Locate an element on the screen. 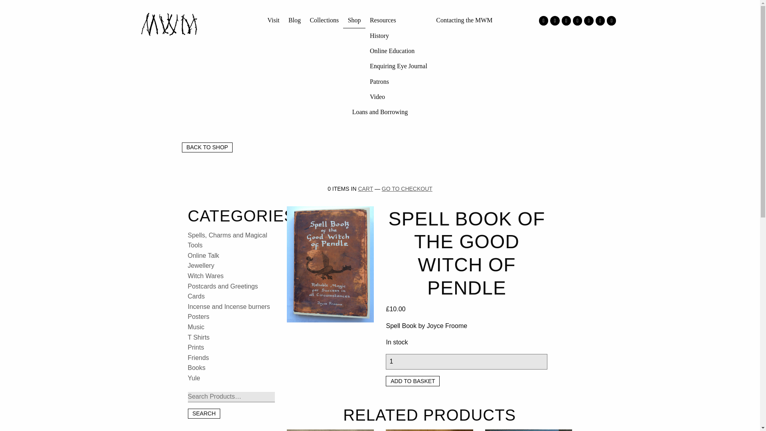  Loans and Borrowing is located at coordinates (380, 112).